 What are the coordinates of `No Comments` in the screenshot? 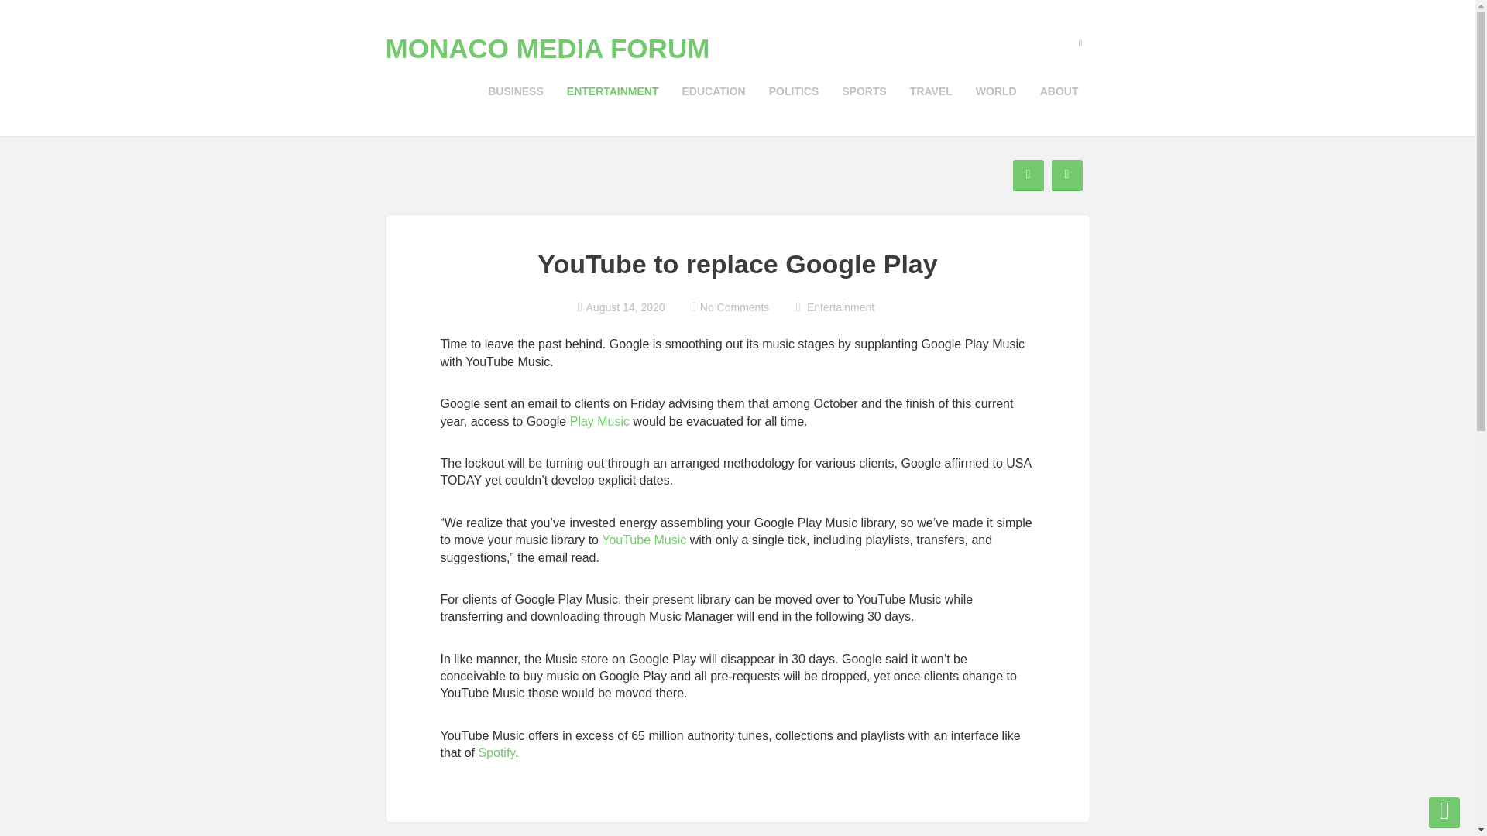 It's located at (730, 307).